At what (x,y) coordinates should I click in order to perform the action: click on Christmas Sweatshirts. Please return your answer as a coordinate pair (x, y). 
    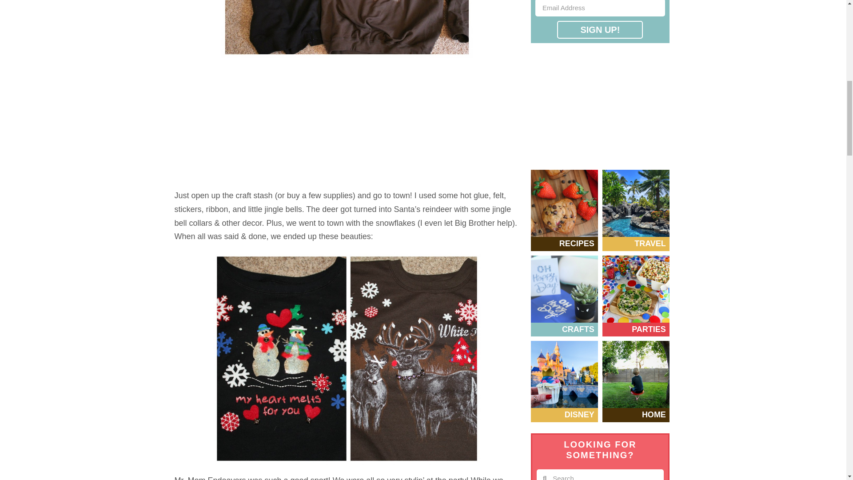
    Looking at the image, I should click on (347, 34).